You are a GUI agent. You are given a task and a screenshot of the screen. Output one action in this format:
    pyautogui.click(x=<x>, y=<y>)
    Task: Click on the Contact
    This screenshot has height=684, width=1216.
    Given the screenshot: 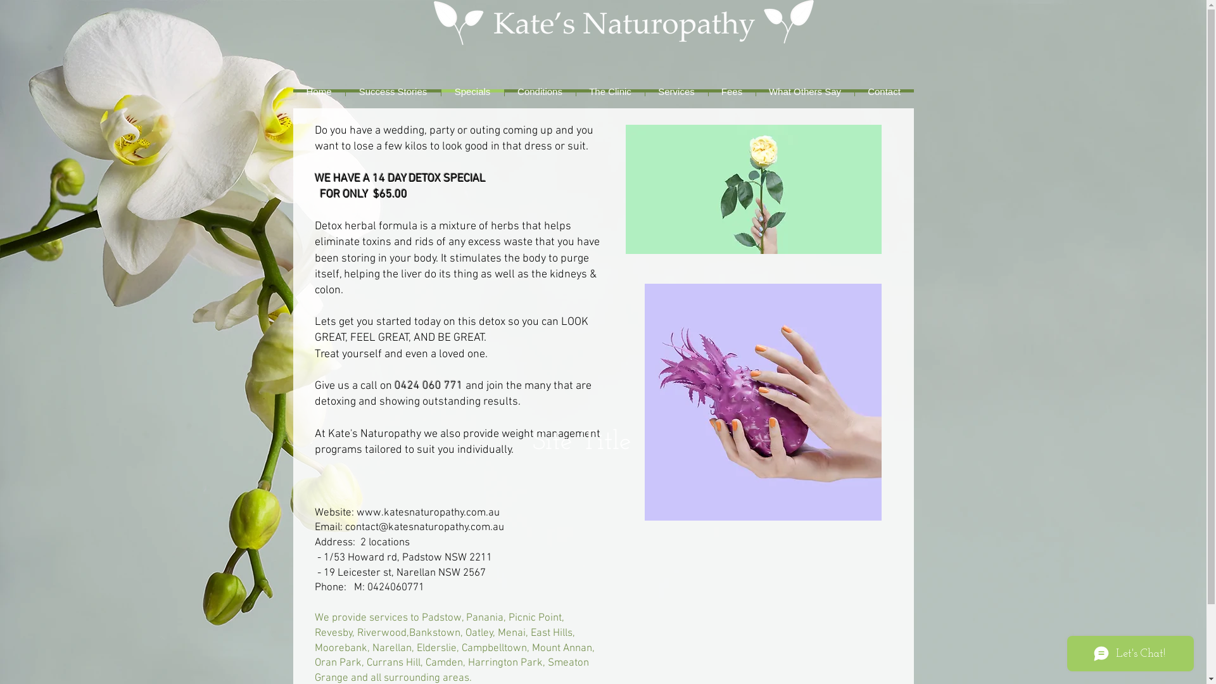 What is the action you would take?
    pyautogui.click(x=883, y=91)
    